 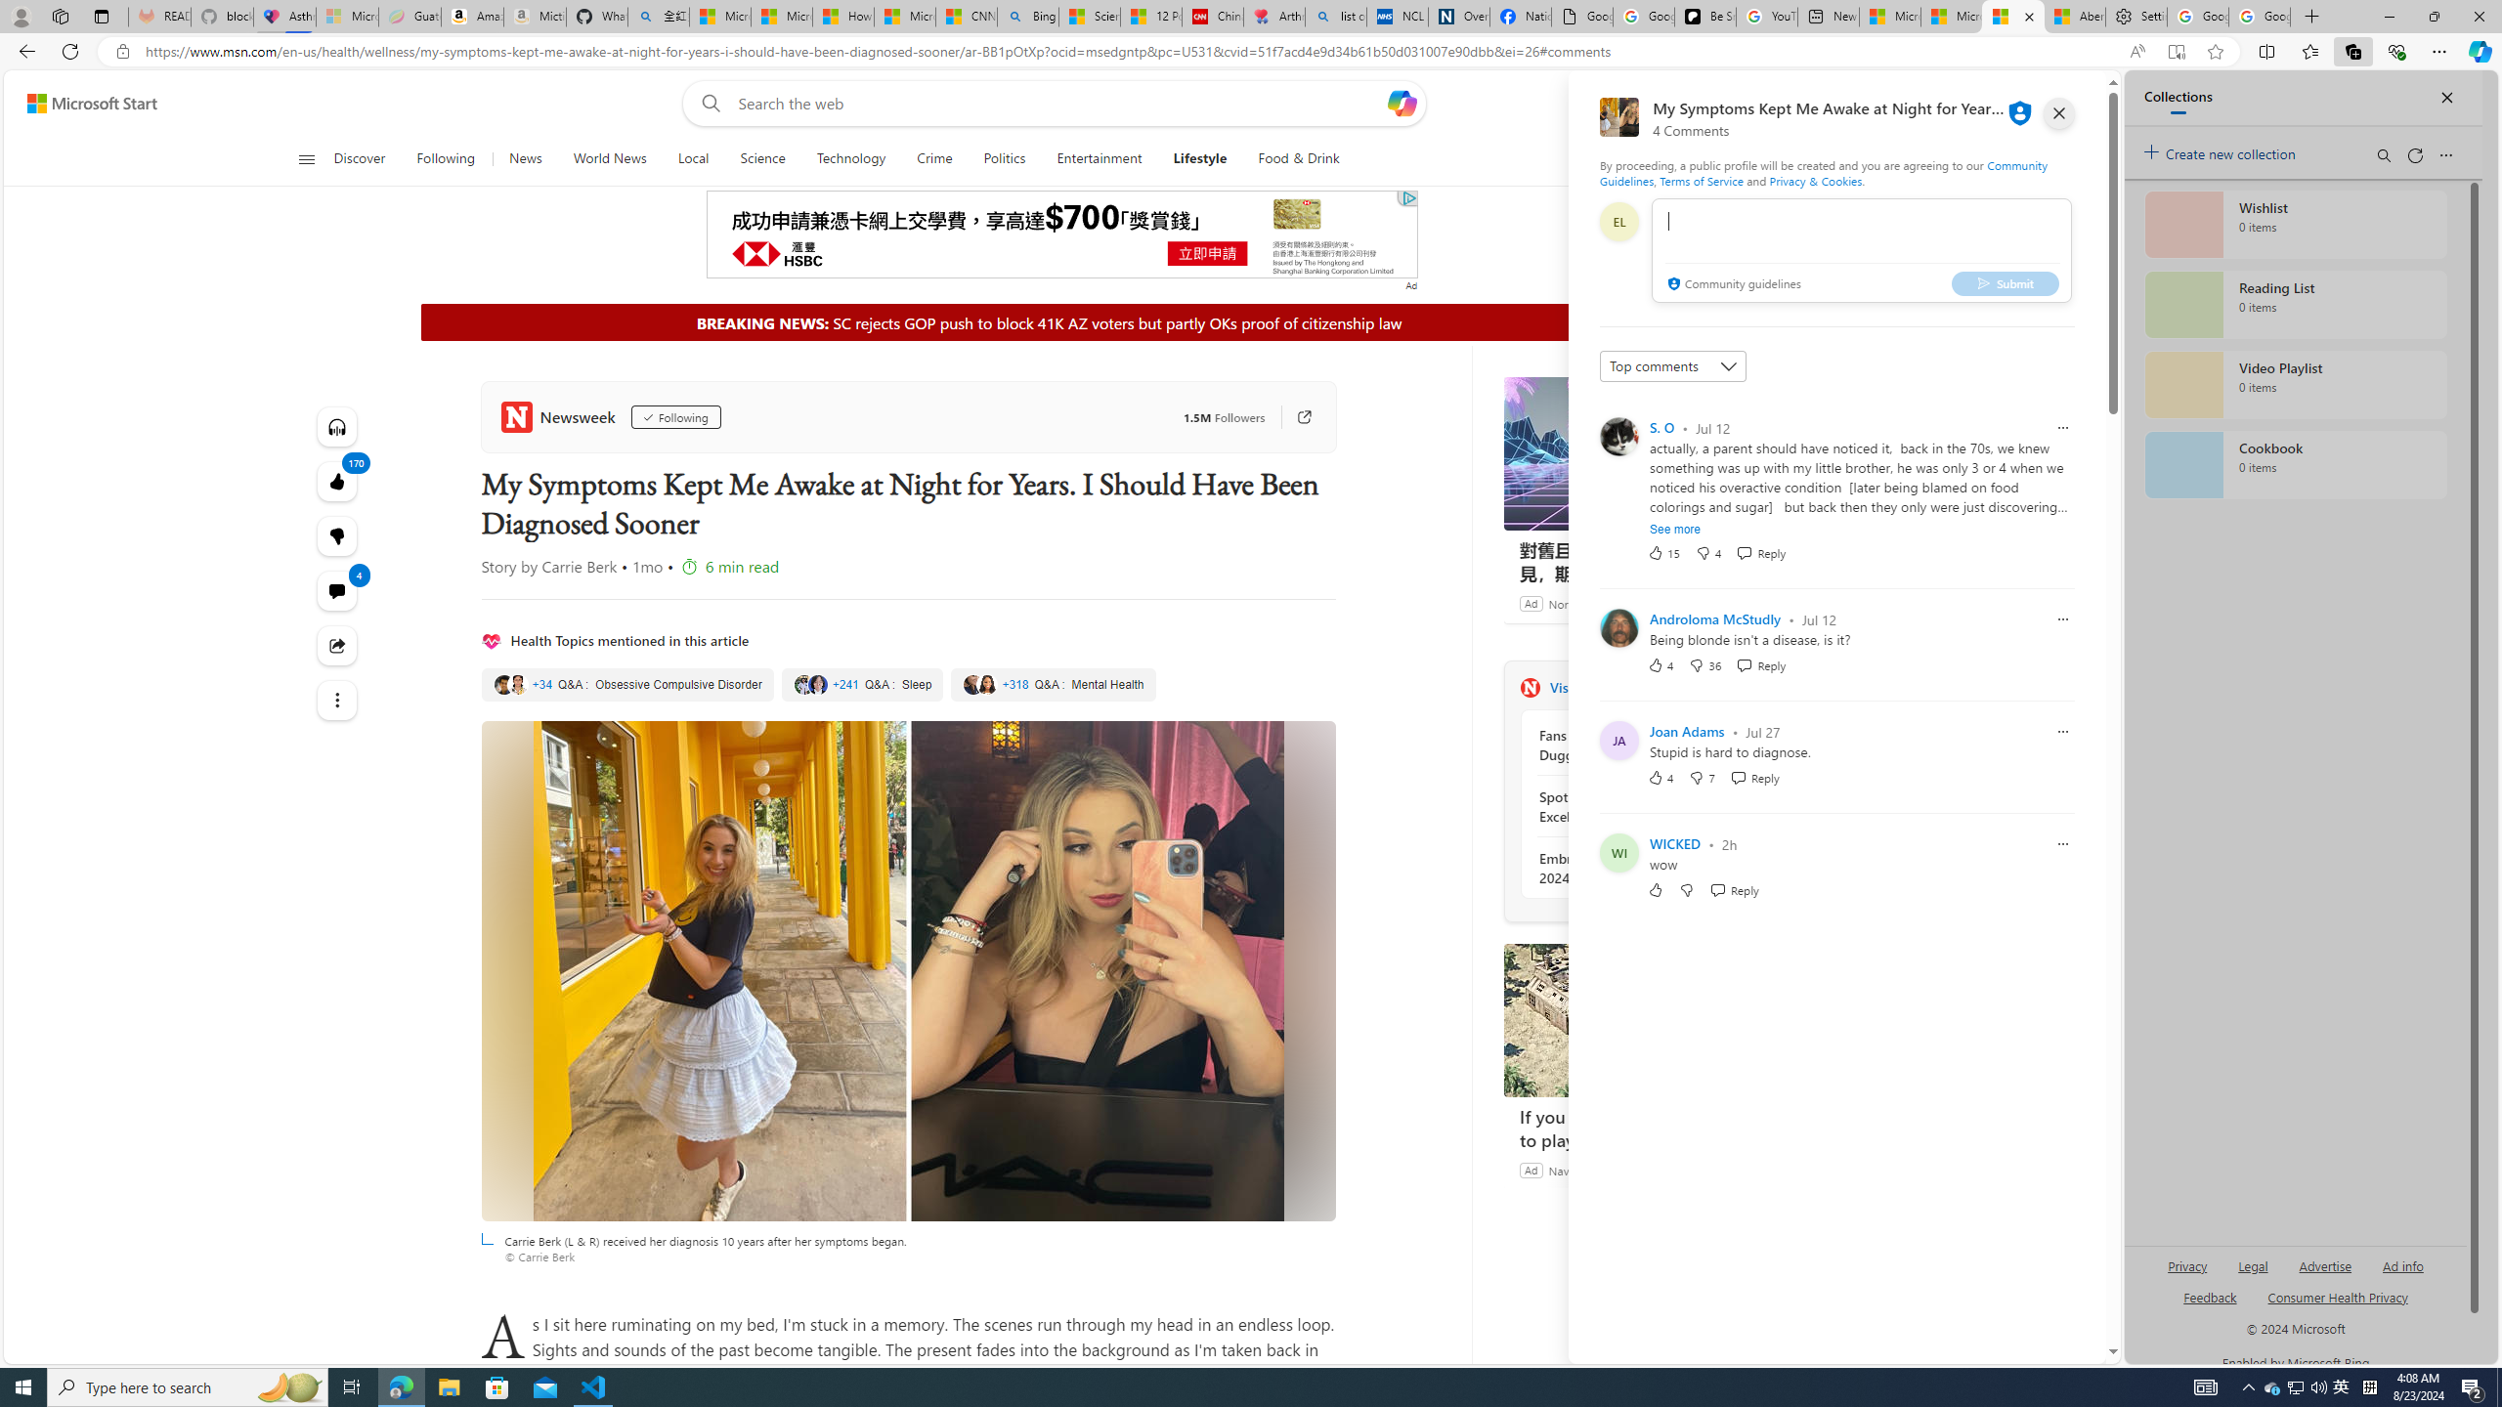 I want to click on Sleep, so click(x=862, y=685).